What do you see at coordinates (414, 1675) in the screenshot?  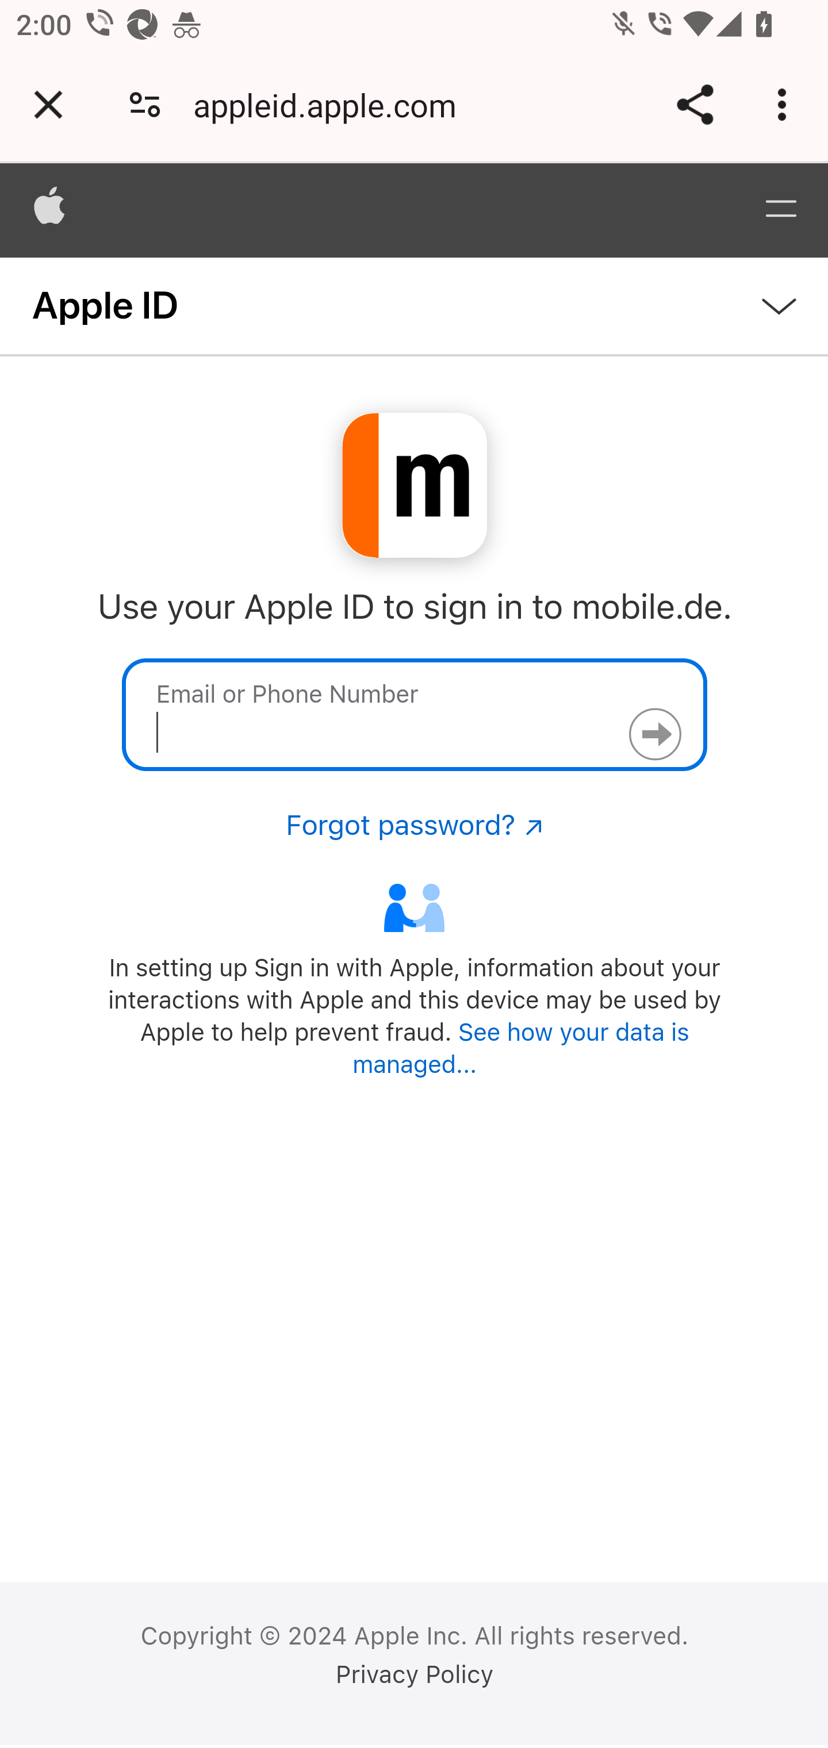 I see `Privacy Policy` at bounding box center [414, 1675].